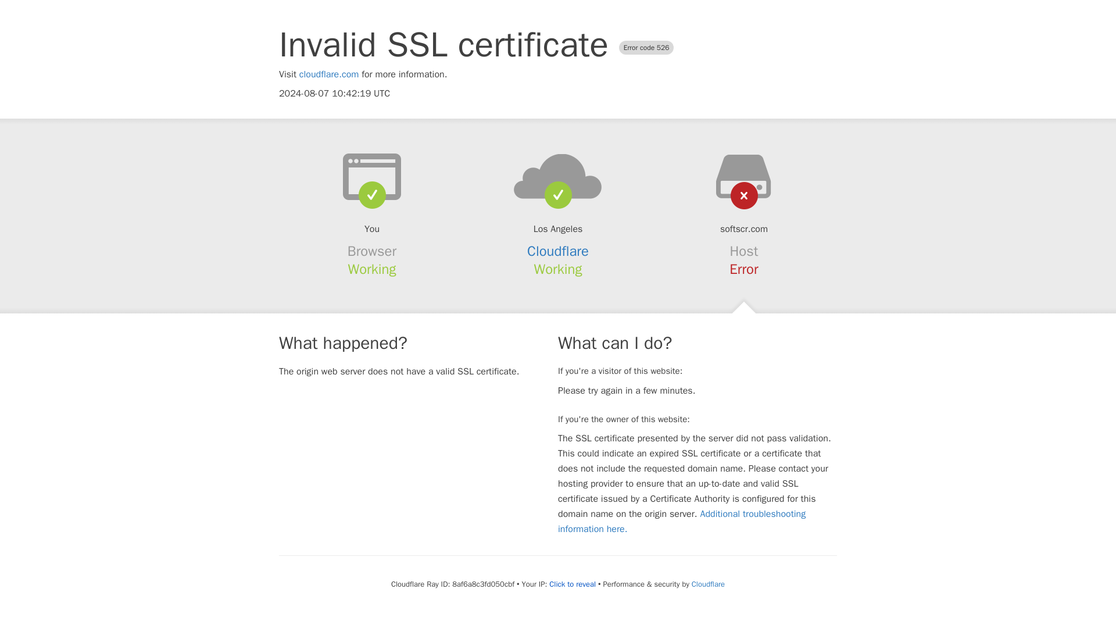  What do you see at coordinates (329, 74) in the screenshot?
I see `cloudflare.com` at bounding box center [329, 74].